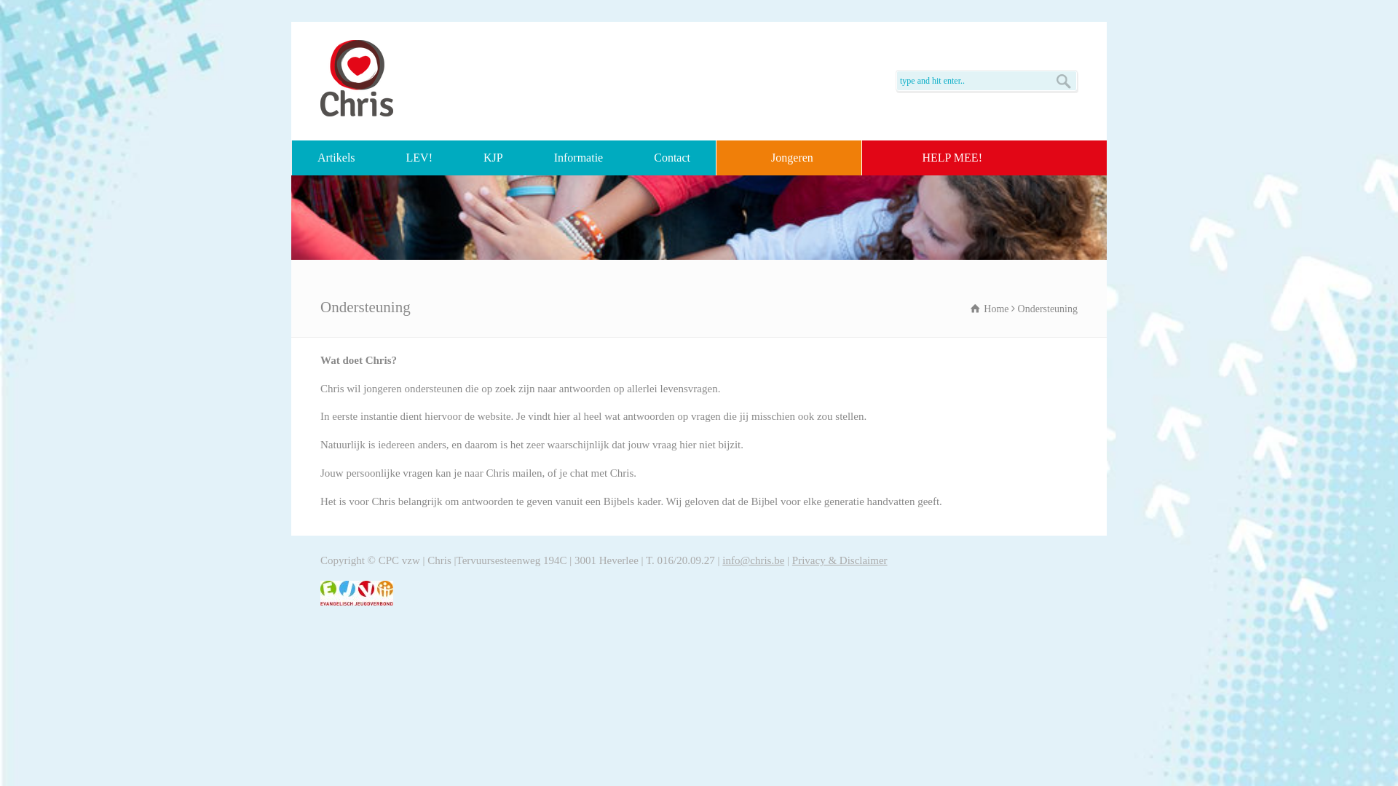 The width and height of the screenshot is (1398, 786). Describe the element at coordinates (494, 158) in the screenshot. I see `KJP` at that location.